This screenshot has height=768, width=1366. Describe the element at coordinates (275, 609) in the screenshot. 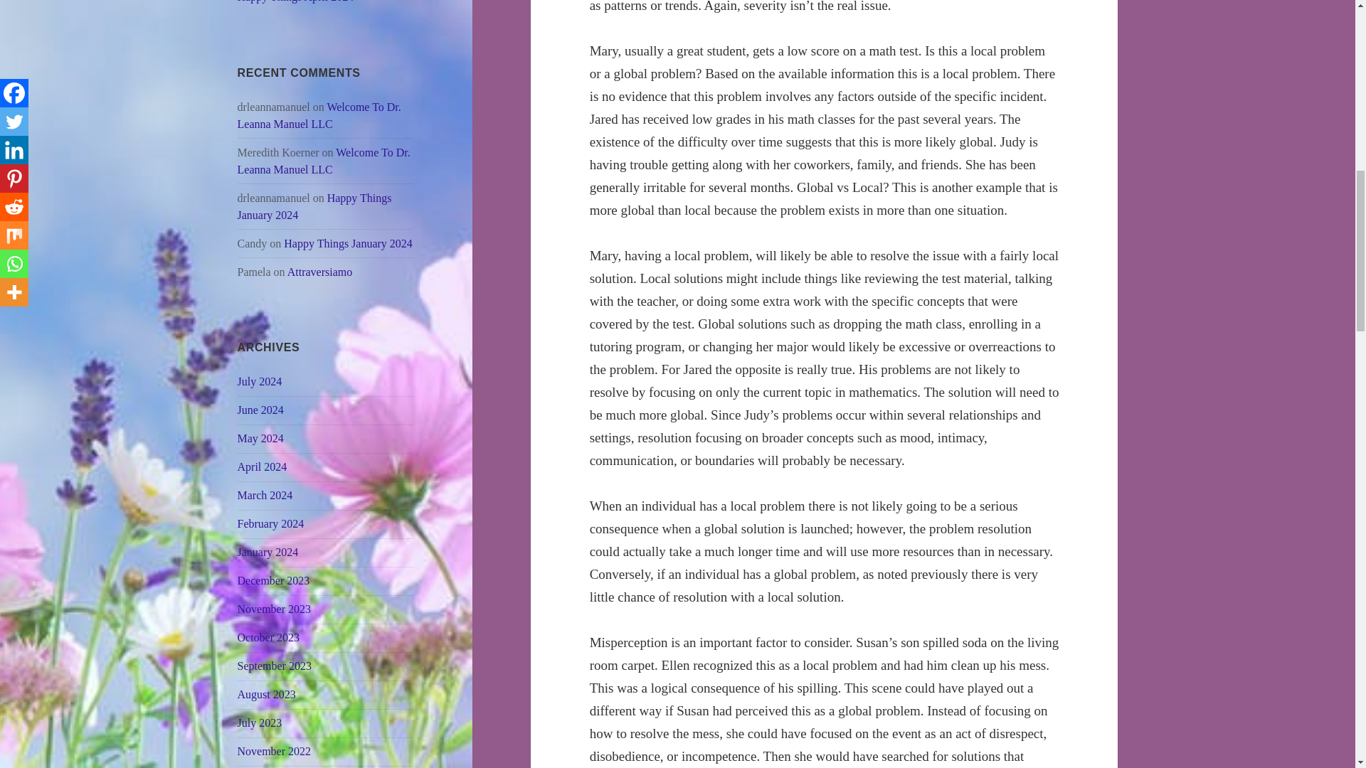

I see `November 2023` at that location.